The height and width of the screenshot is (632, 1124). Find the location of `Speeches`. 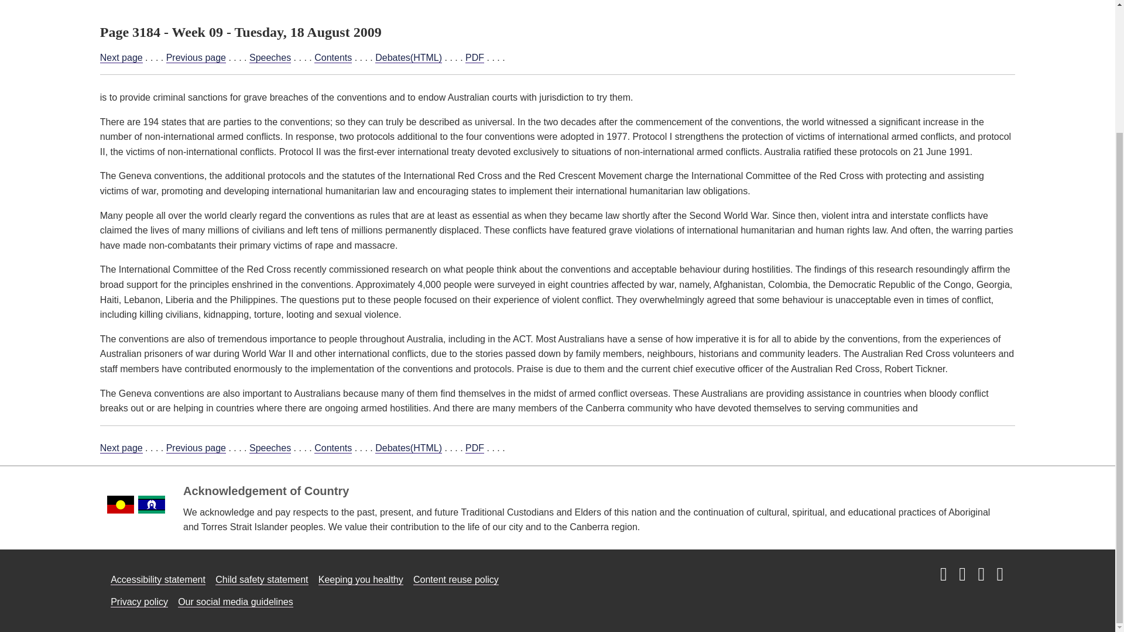

Speeches is located at coordinates (270, 448).